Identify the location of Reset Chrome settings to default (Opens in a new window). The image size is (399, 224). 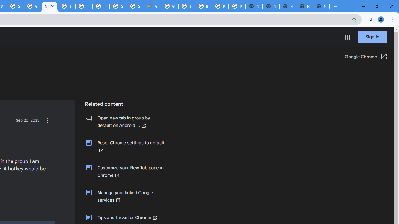
(125, 147).